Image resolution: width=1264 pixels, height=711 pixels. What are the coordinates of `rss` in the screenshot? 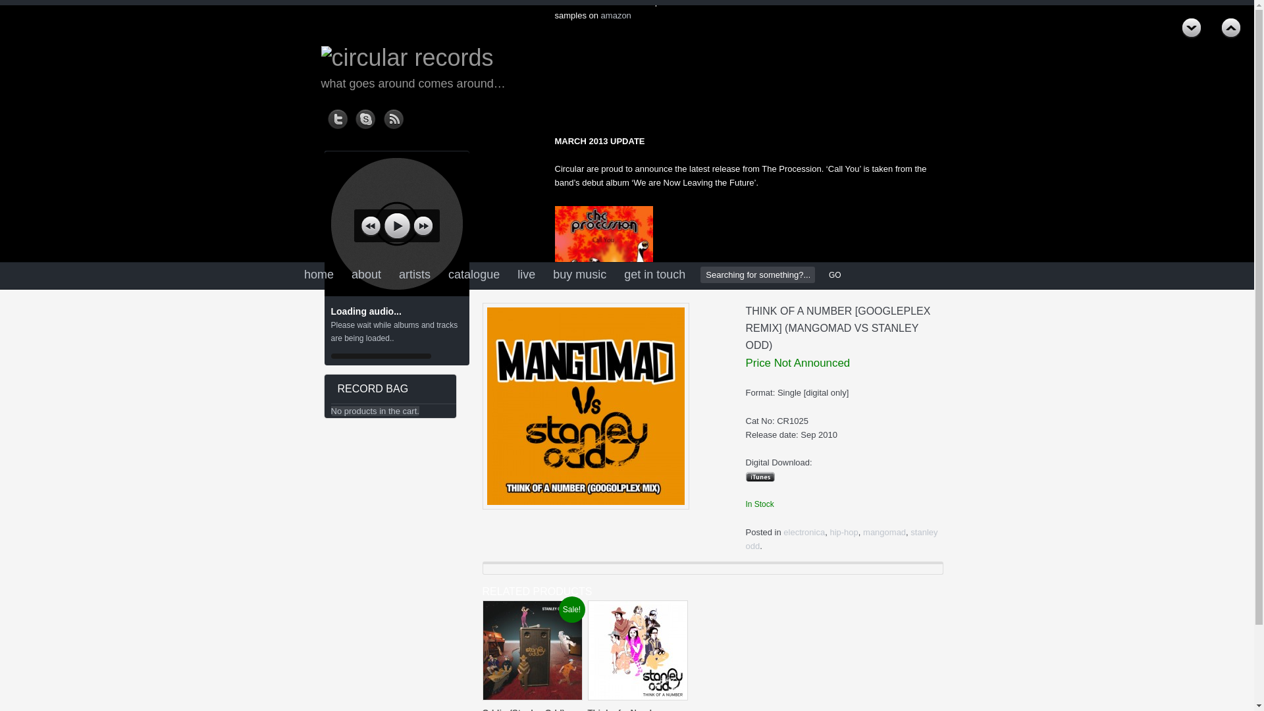 It's located at (394, 116).